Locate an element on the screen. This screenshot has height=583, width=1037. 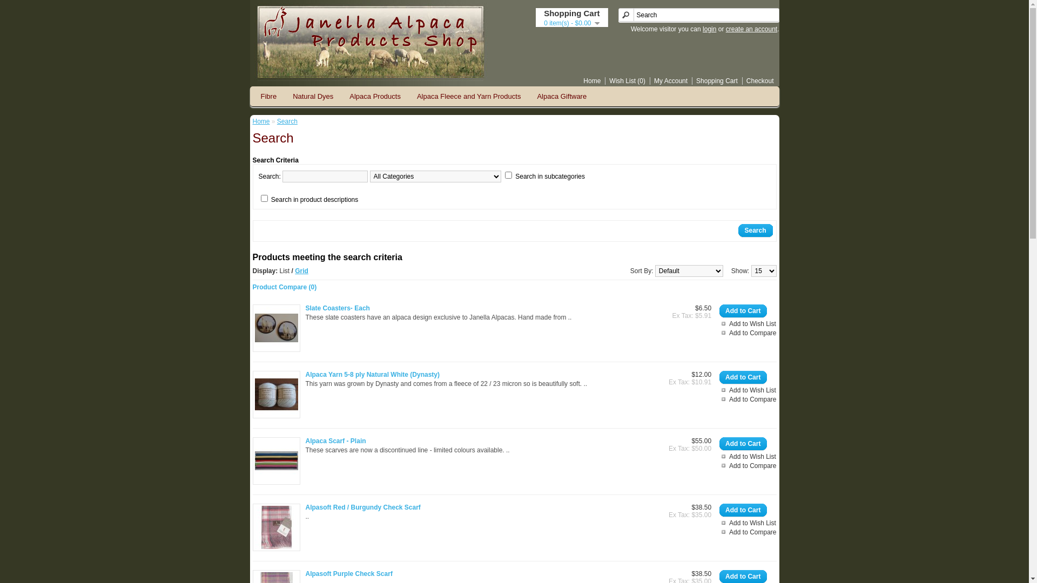
Add to Cart is located at coordinates (743, 511).